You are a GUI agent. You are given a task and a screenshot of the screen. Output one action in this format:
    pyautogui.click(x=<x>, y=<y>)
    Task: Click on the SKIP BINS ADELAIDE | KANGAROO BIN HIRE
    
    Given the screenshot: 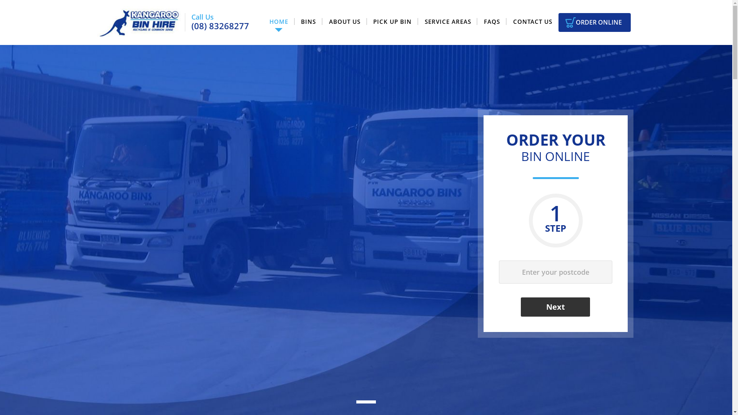 What is the action you would take?
    pyautogui.click(x=141, y=22)
    